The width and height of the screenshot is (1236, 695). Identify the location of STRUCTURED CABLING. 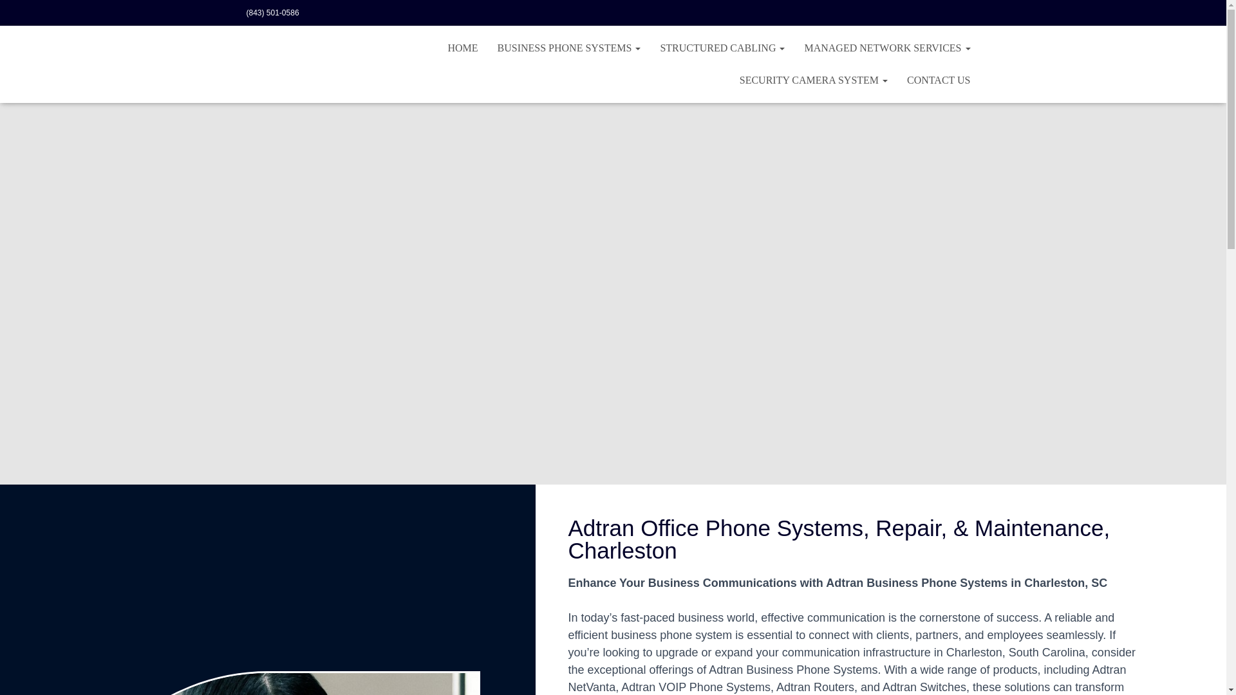
(722, 48).